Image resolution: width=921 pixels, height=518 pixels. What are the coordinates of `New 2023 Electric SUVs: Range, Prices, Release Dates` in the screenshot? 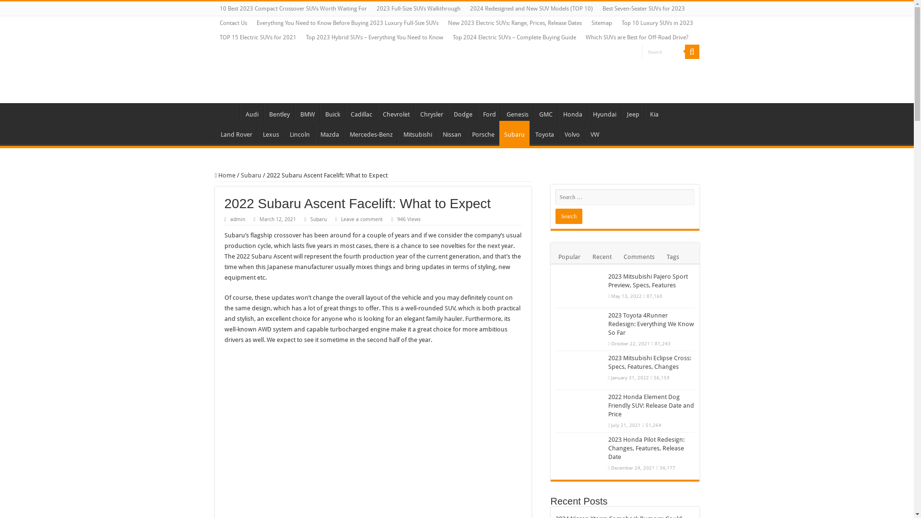 It's located at (515, 23).